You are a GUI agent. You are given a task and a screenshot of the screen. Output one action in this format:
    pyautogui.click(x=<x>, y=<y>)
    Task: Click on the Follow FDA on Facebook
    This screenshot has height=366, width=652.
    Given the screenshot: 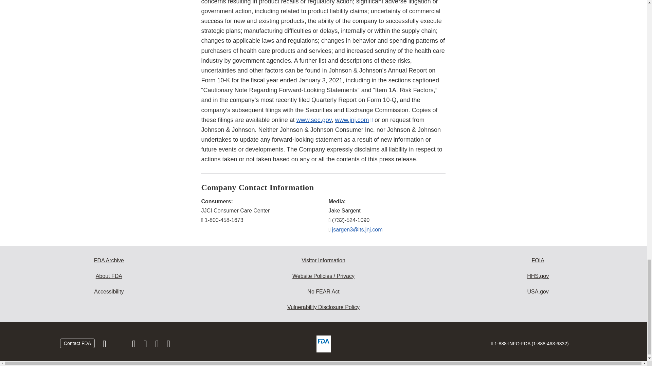 What is the action you would take?
    pyautogui.click(x=105, y=345)
    